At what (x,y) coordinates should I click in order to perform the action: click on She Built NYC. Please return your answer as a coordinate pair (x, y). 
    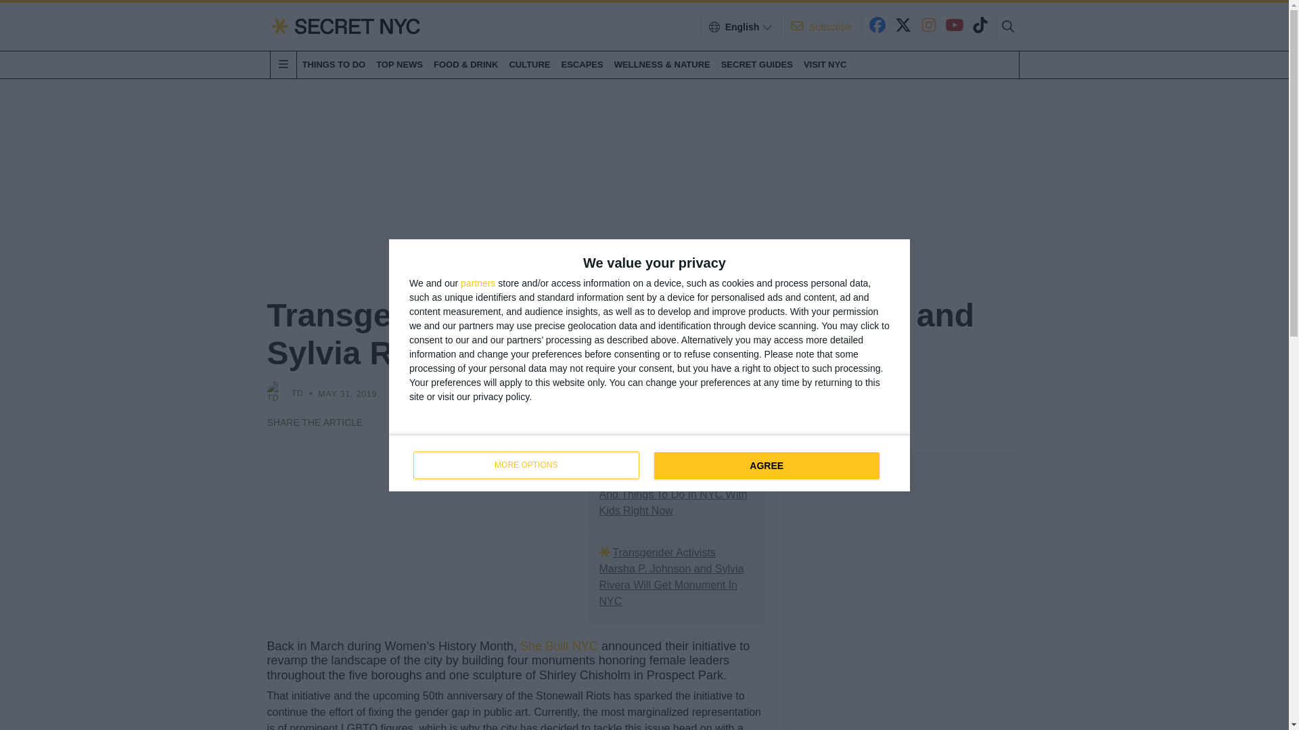
    Looking at the image, I should click on (559, 646).